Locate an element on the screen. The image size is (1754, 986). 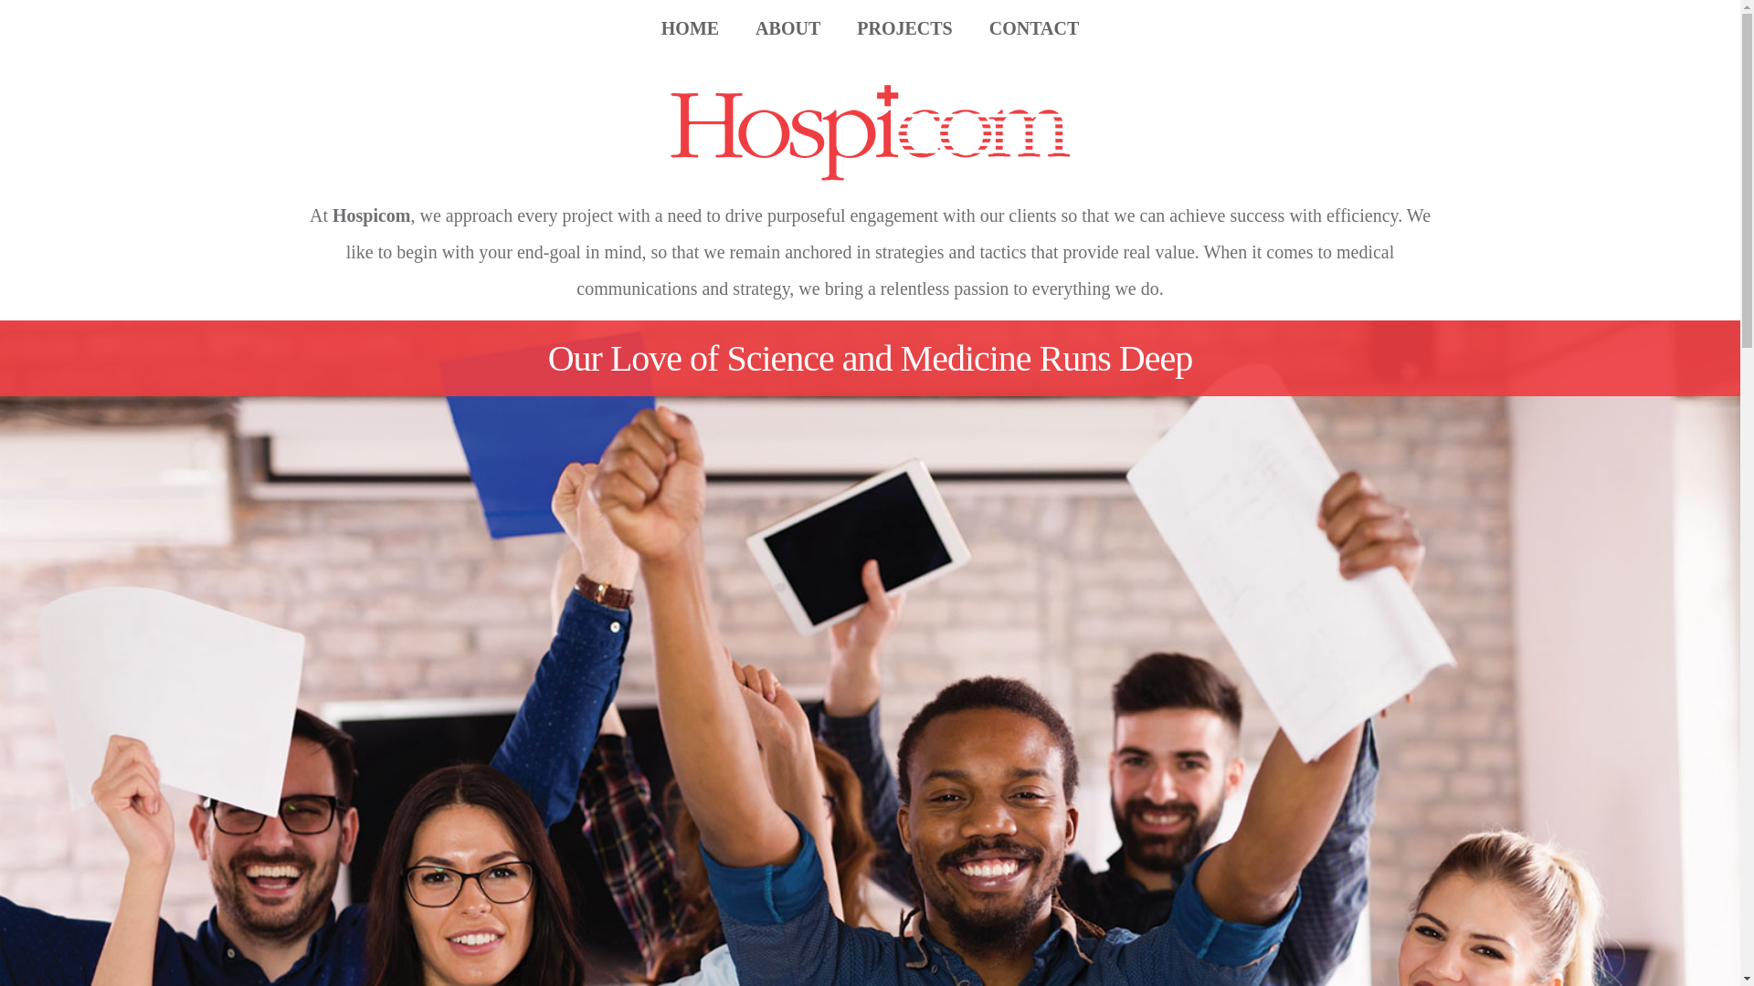
CONTACT is located at coordinates (1034, 28).